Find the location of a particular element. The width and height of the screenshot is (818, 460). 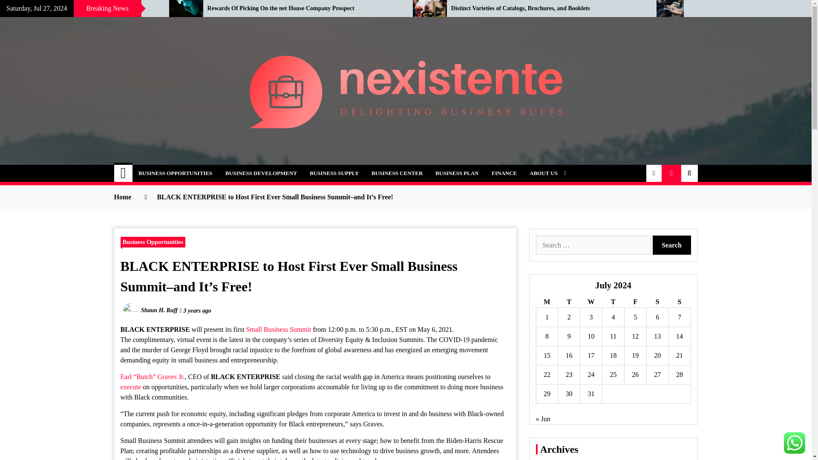

Friday is located at coordinates (635, 302).